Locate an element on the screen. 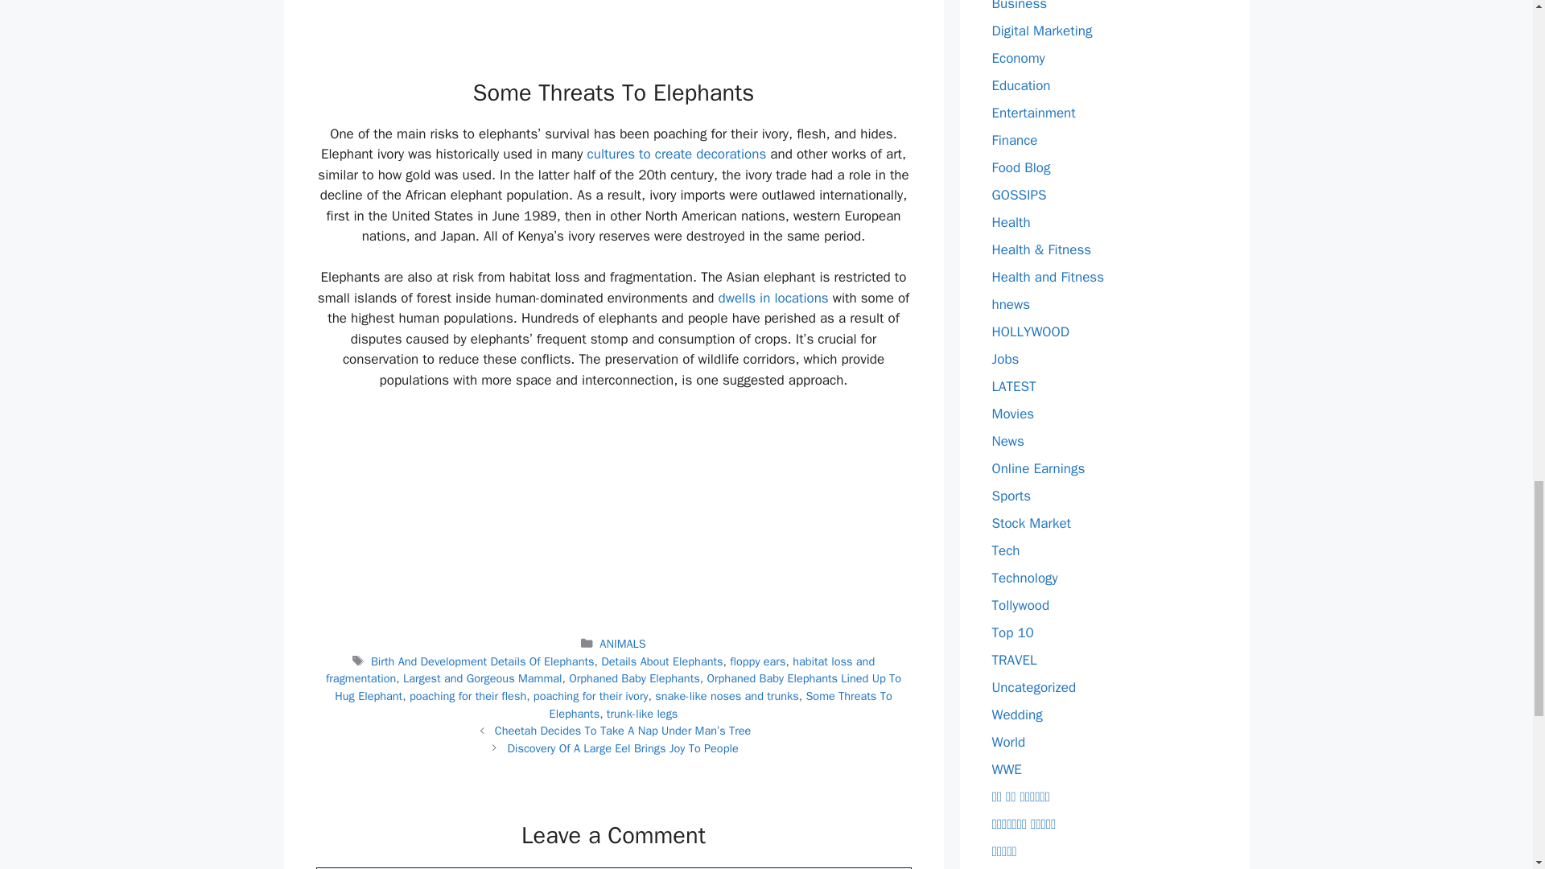  Orphaned Baby Elephants Lined Up To Hug Elephant is located at coordinates (618, 686).